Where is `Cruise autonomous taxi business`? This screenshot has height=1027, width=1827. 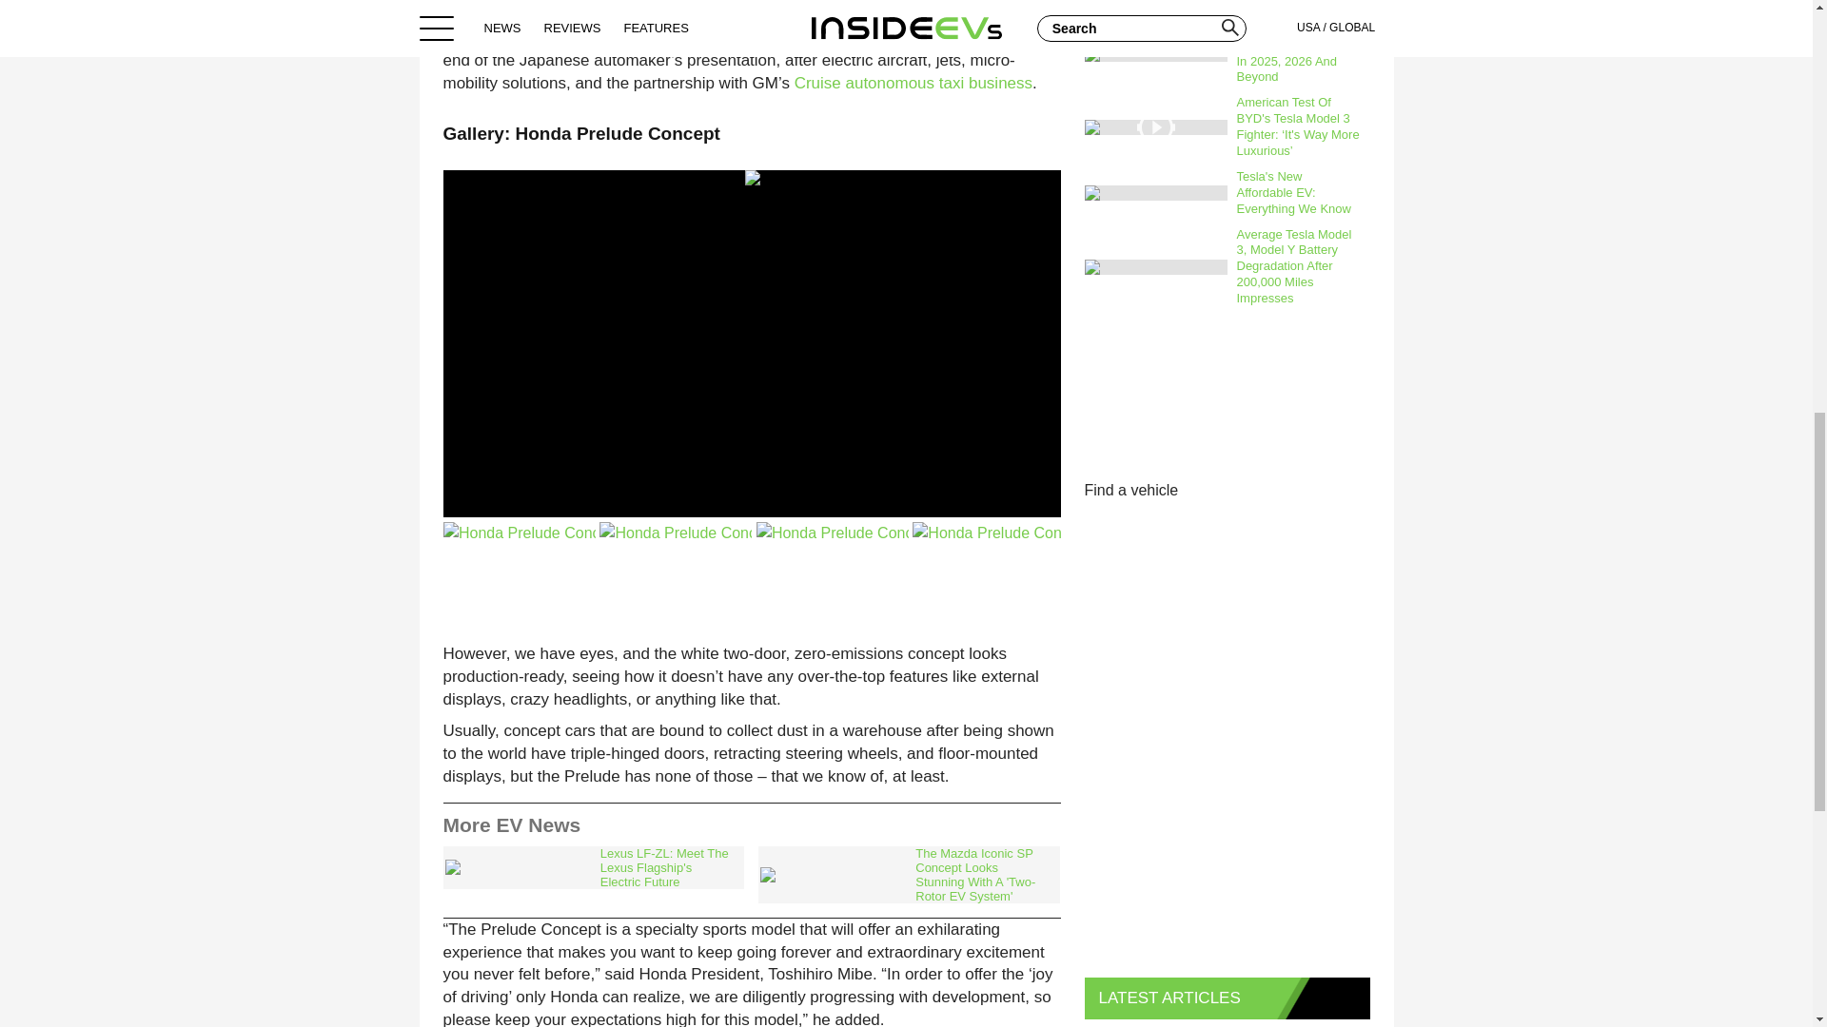 Cruise autonomous taxi business is located at coordinates (913, 83).